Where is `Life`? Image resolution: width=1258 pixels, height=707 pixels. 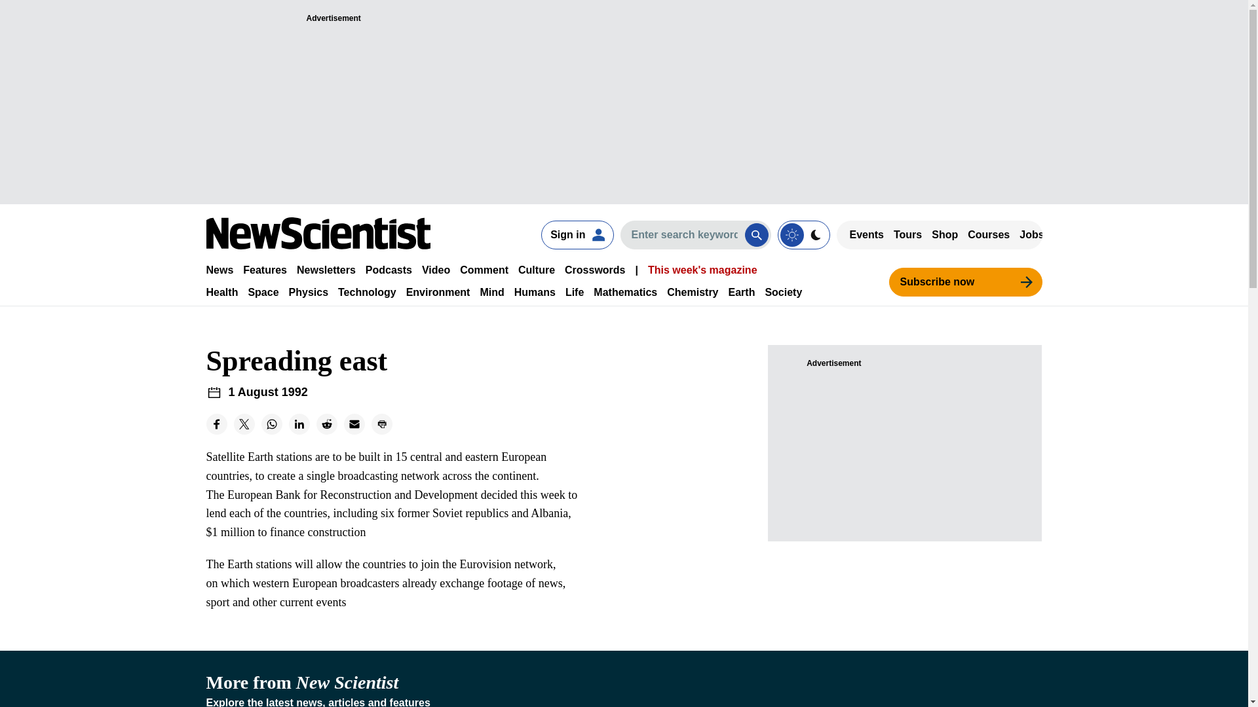 Life is located at coordinates (574, 292).